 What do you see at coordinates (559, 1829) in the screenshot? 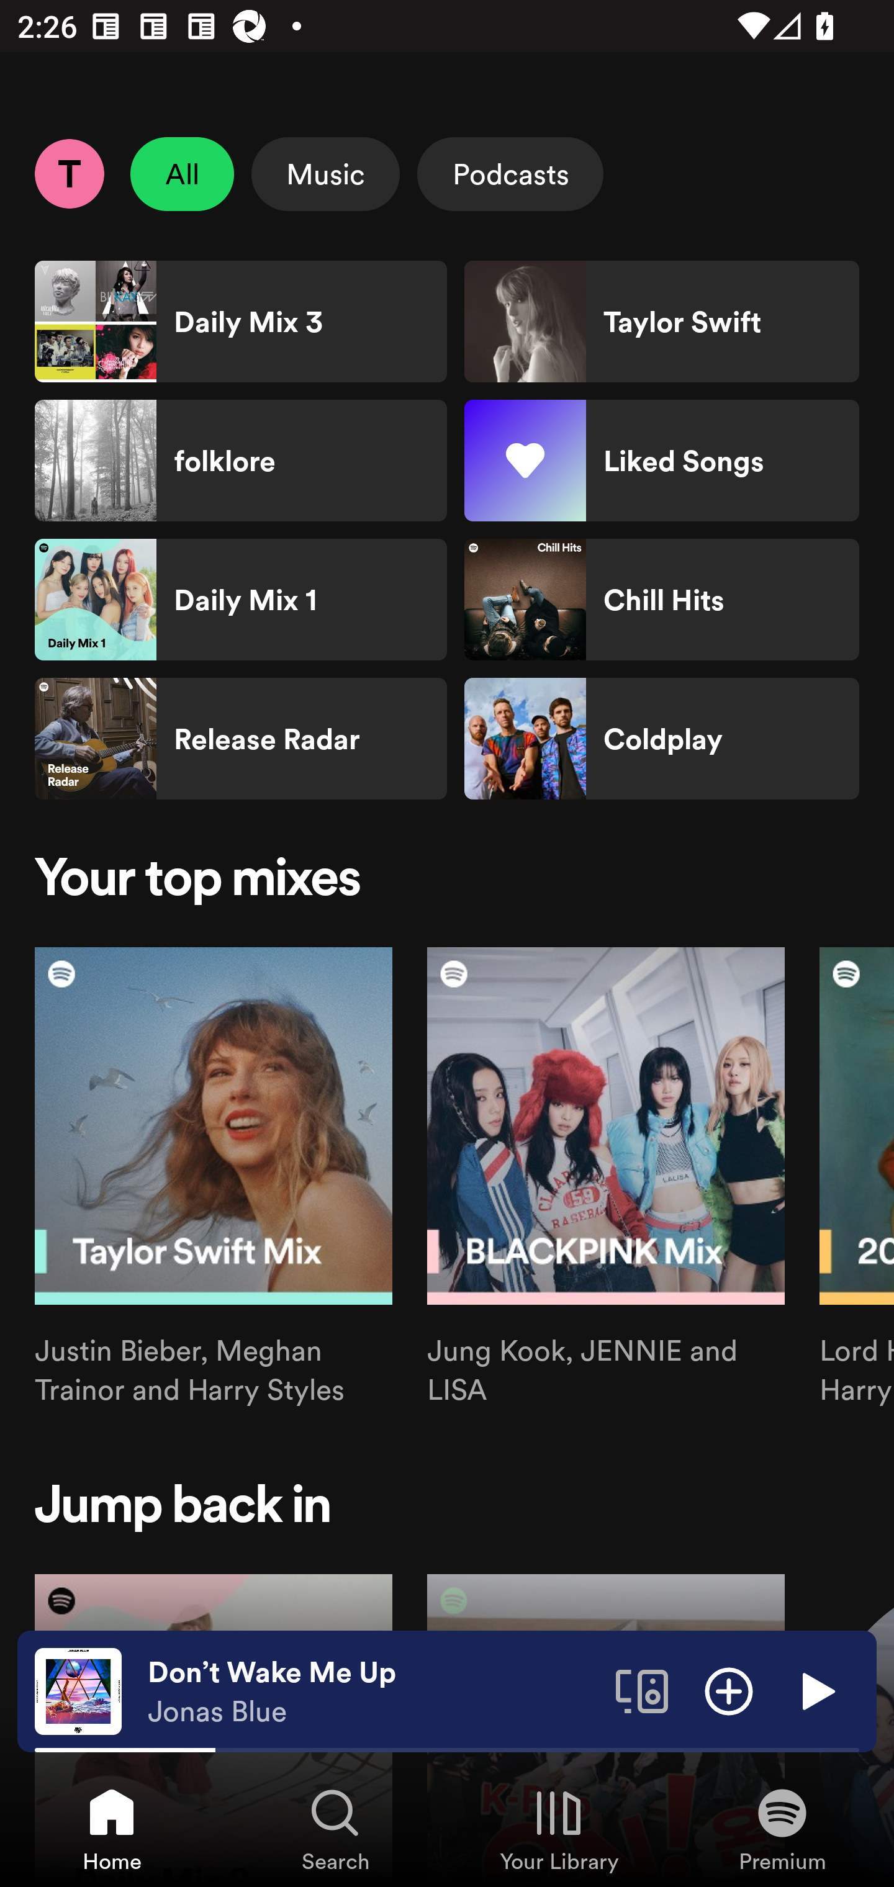
I see `Your Library, Tab 3 of 4 Your Library Your Library` at bounding box center [559, 1829].